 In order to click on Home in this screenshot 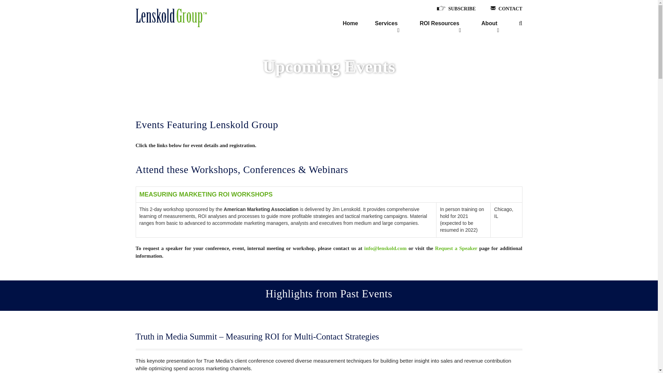, I will do `click(350, 25)`.